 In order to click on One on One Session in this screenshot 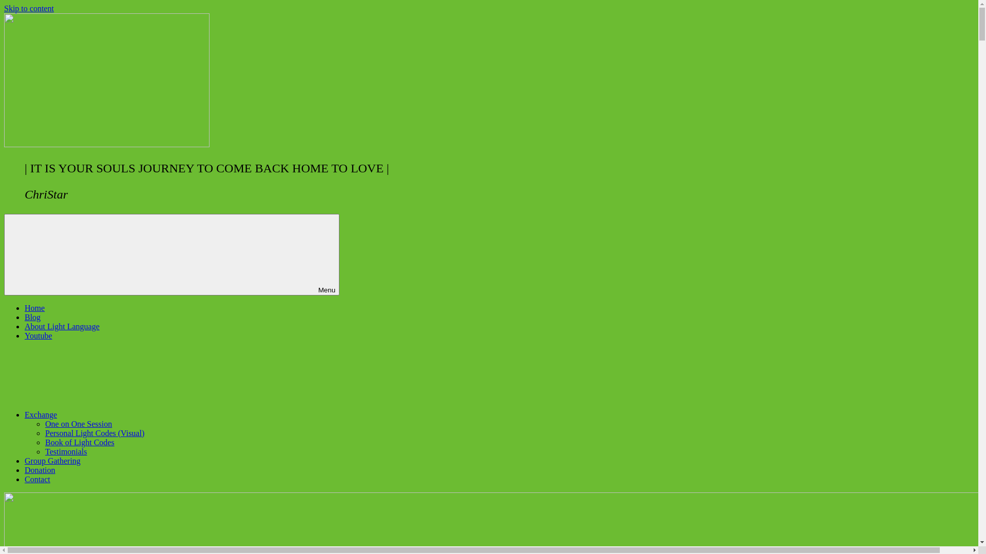, I will do `click(79, 424)`.